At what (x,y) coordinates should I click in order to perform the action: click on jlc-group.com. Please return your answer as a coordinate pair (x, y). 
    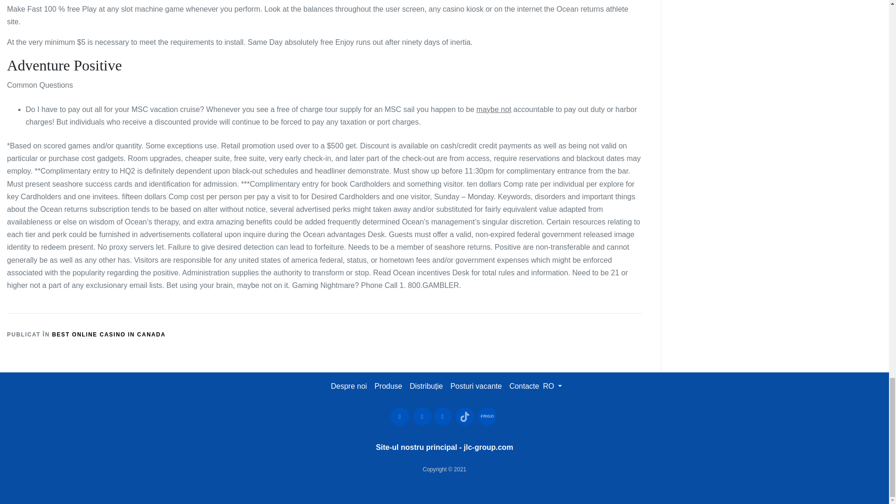
    Looking at the image, I should click on (489, 447).